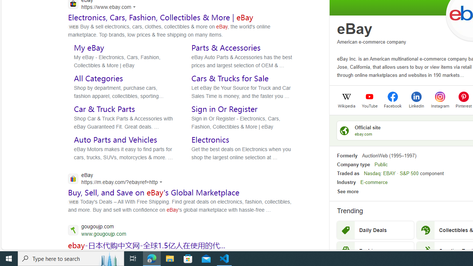 The height and width of the screenshot is (266, 473). What do you see at coordinates (371, 41) in the screenshot?
I see `American e-commerce company` at bounding box center [371, 41].